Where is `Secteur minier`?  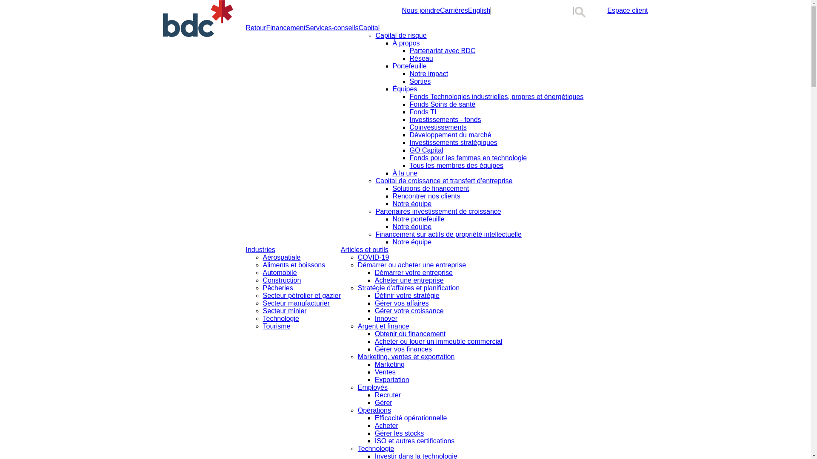 Secteur minier is located at coordinates (285, 311).